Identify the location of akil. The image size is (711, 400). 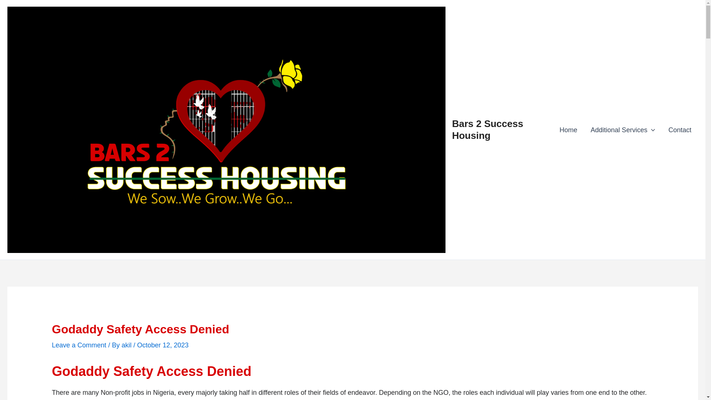
(127, 345).